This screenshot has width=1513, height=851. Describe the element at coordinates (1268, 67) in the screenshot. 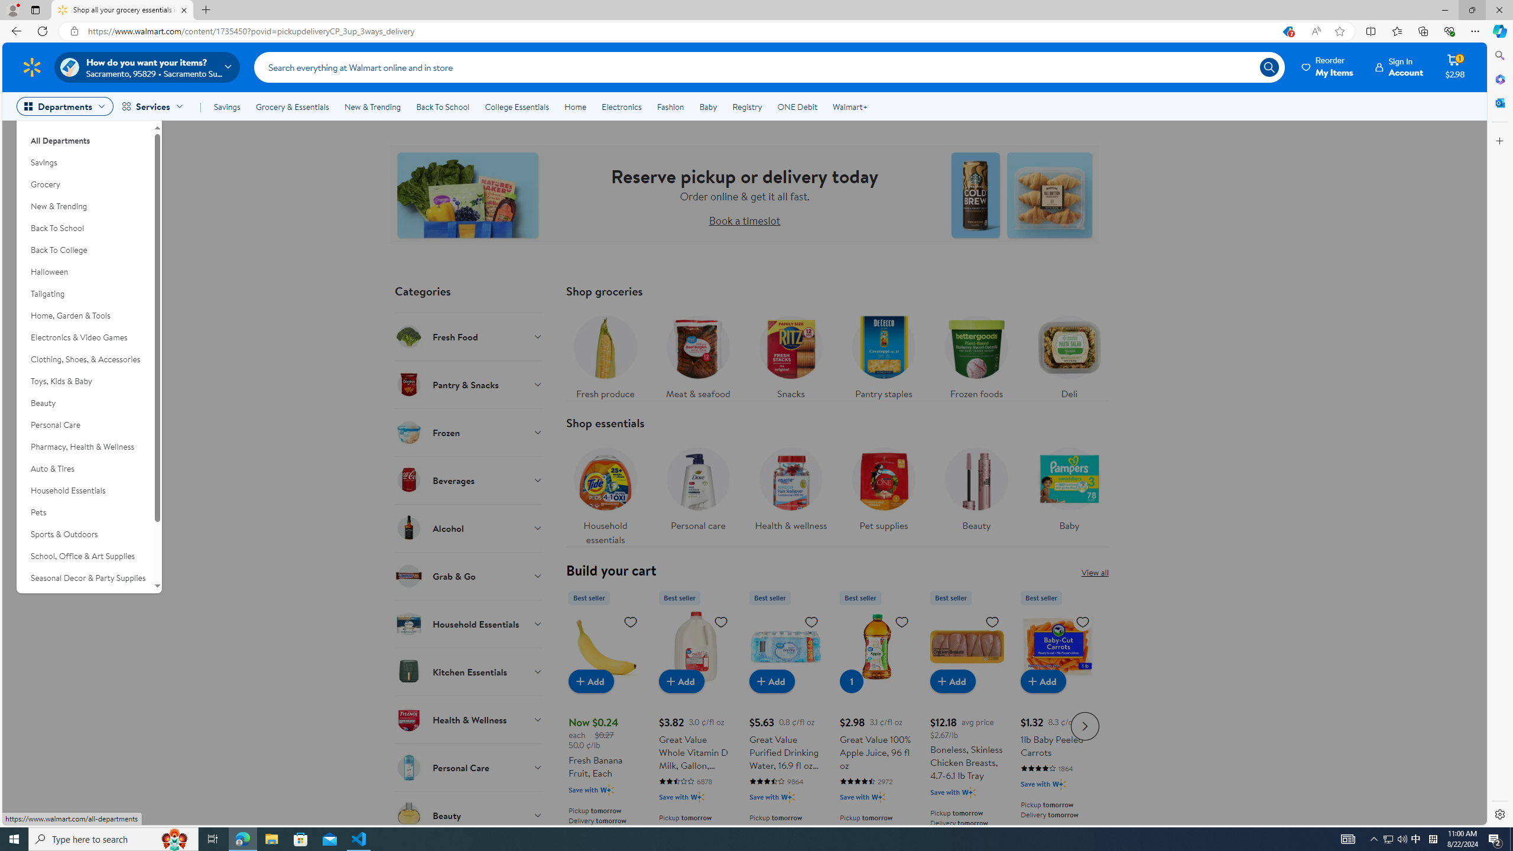

I see `Search icon` at that location.